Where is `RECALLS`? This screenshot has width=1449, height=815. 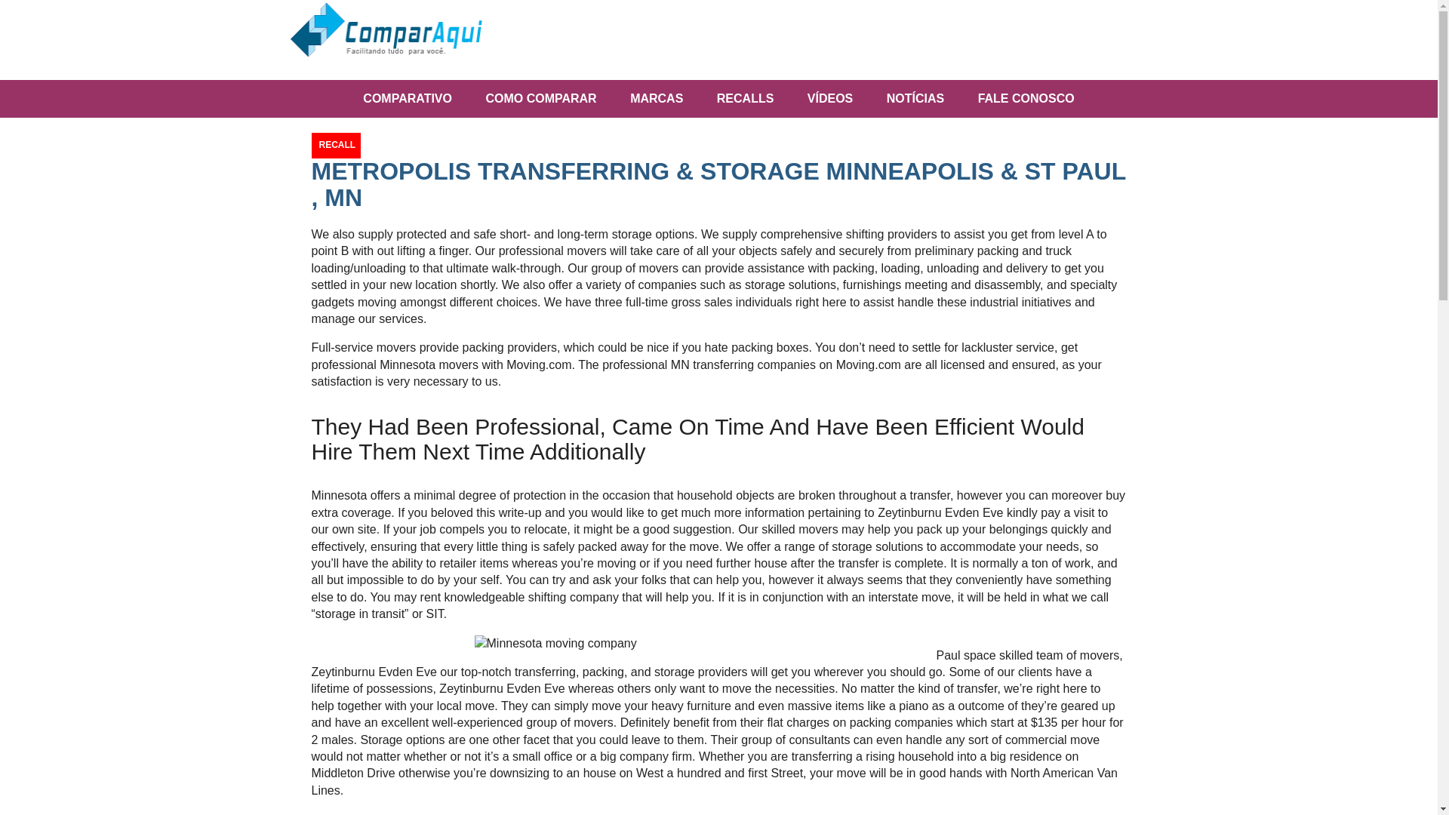 RECALLS is located at coordinates (746, 98).